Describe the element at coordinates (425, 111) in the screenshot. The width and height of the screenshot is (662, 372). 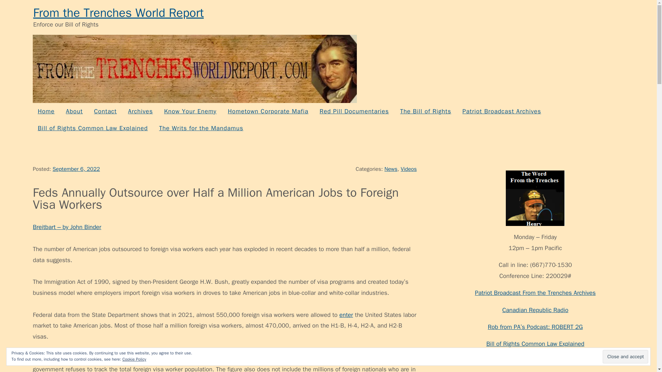
I see `The Bill of Rights` at that location.